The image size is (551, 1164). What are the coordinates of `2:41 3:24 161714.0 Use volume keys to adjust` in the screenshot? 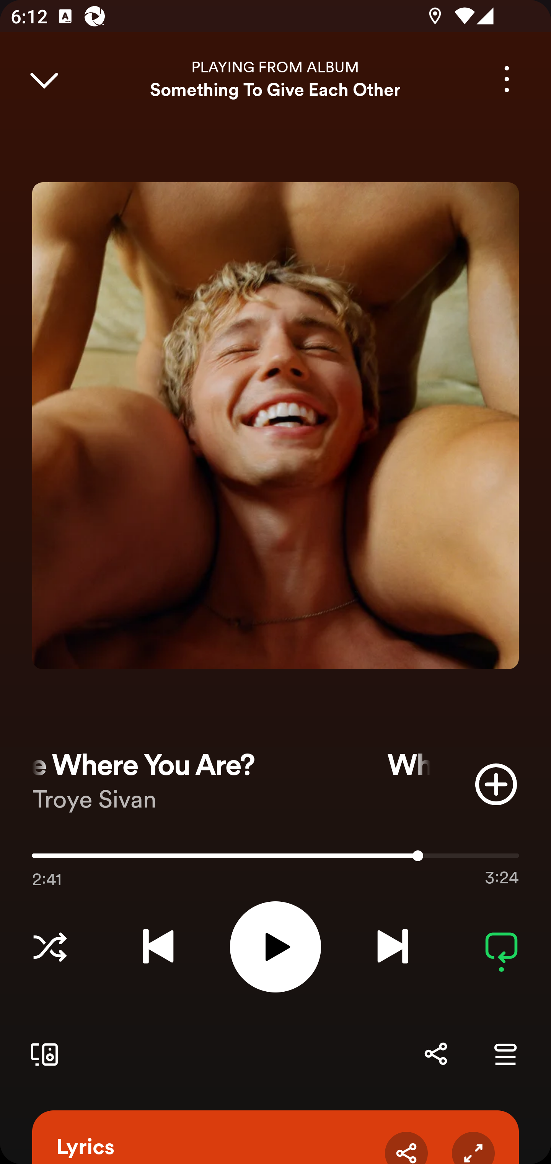 It's located at (275, 859).